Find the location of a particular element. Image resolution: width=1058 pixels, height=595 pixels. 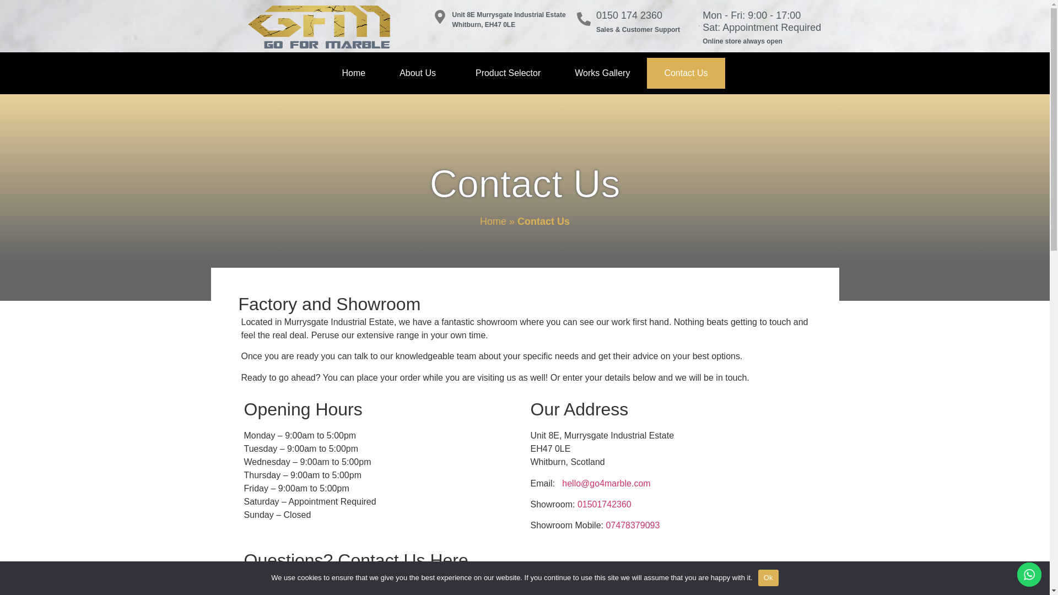

Works Gallery is located at coordinates (602, 73).